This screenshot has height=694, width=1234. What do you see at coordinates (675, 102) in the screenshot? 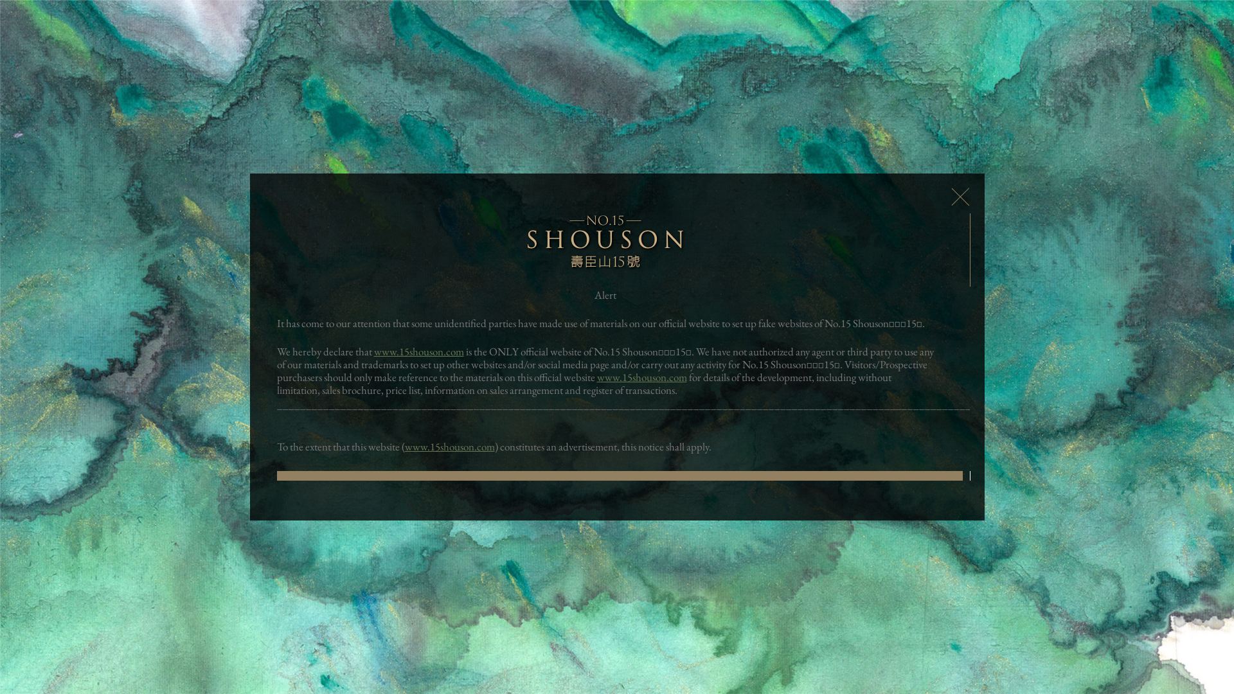
I see `Register of Transactions` at bounding box center [675, 102].